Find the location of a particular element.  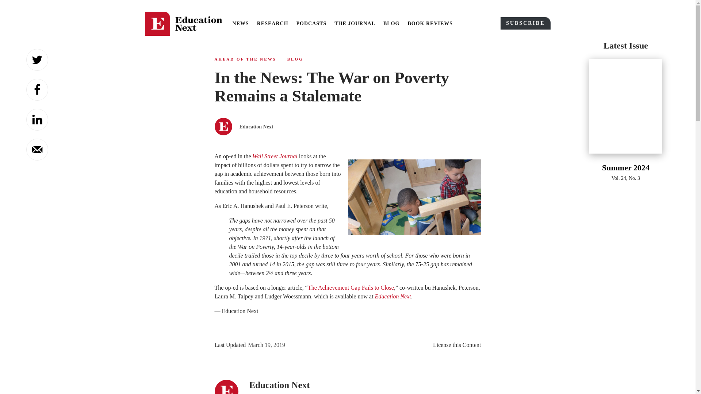

License this Content is located at coordinates (457, 345).